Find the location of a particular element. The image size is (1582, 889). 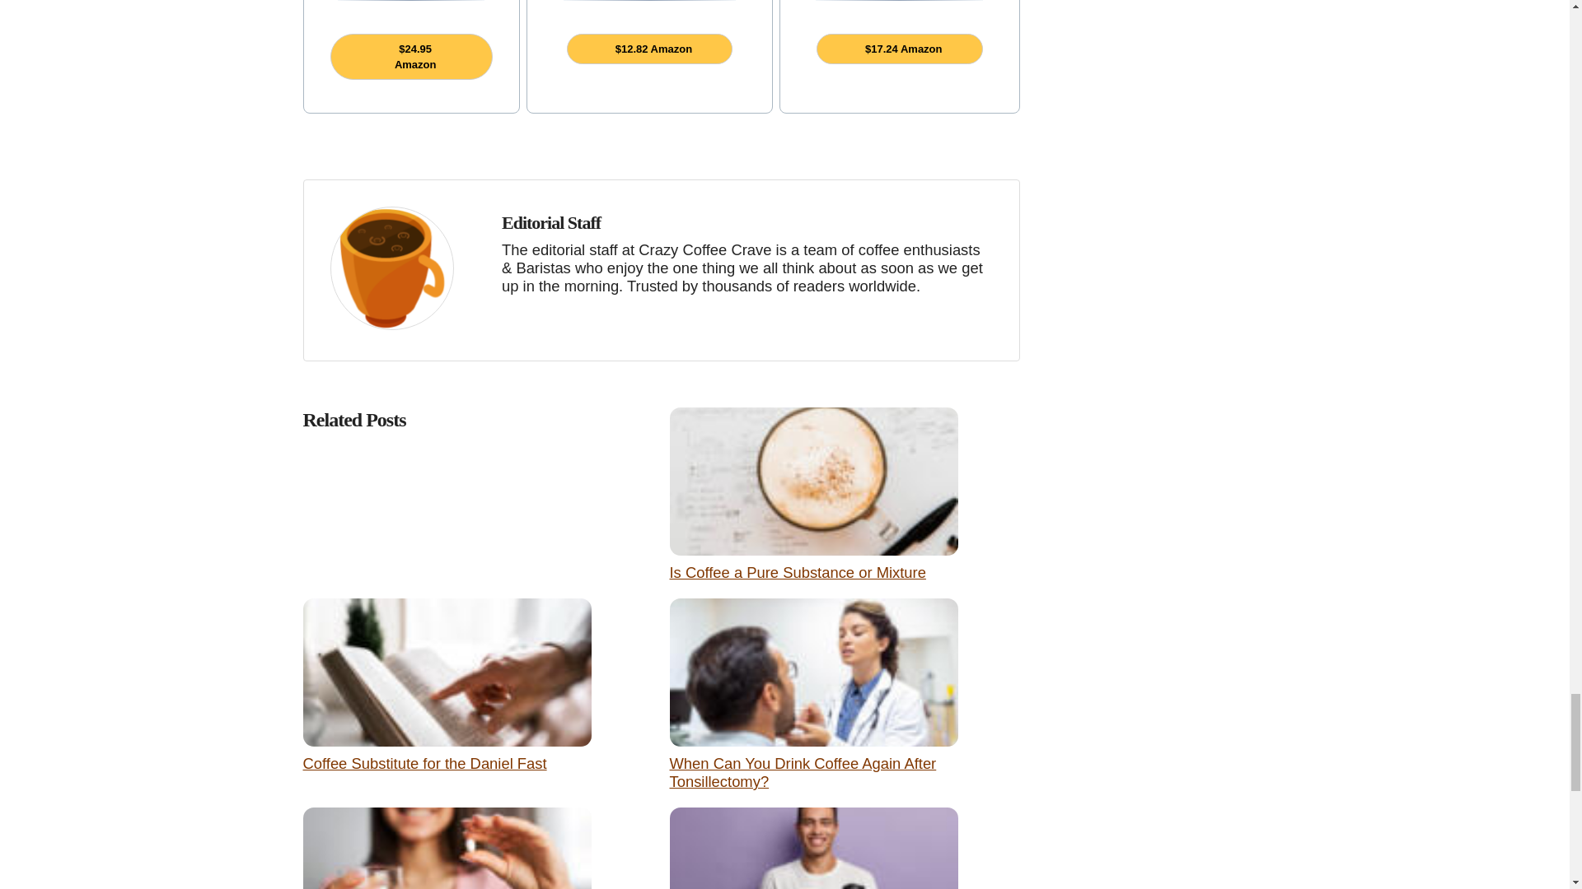

crazy is located at coordinates (391, 268).